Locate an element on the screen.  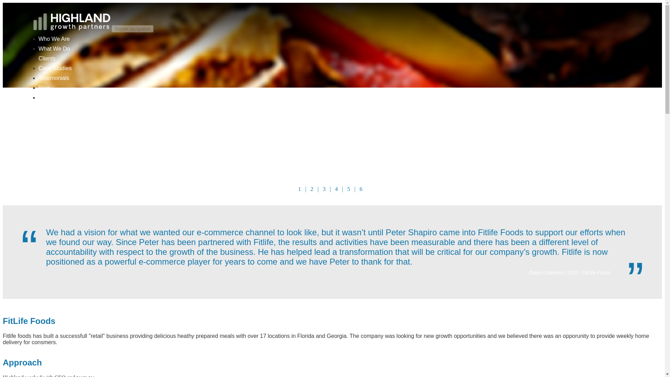
2 is located at coordinates (312, 189).